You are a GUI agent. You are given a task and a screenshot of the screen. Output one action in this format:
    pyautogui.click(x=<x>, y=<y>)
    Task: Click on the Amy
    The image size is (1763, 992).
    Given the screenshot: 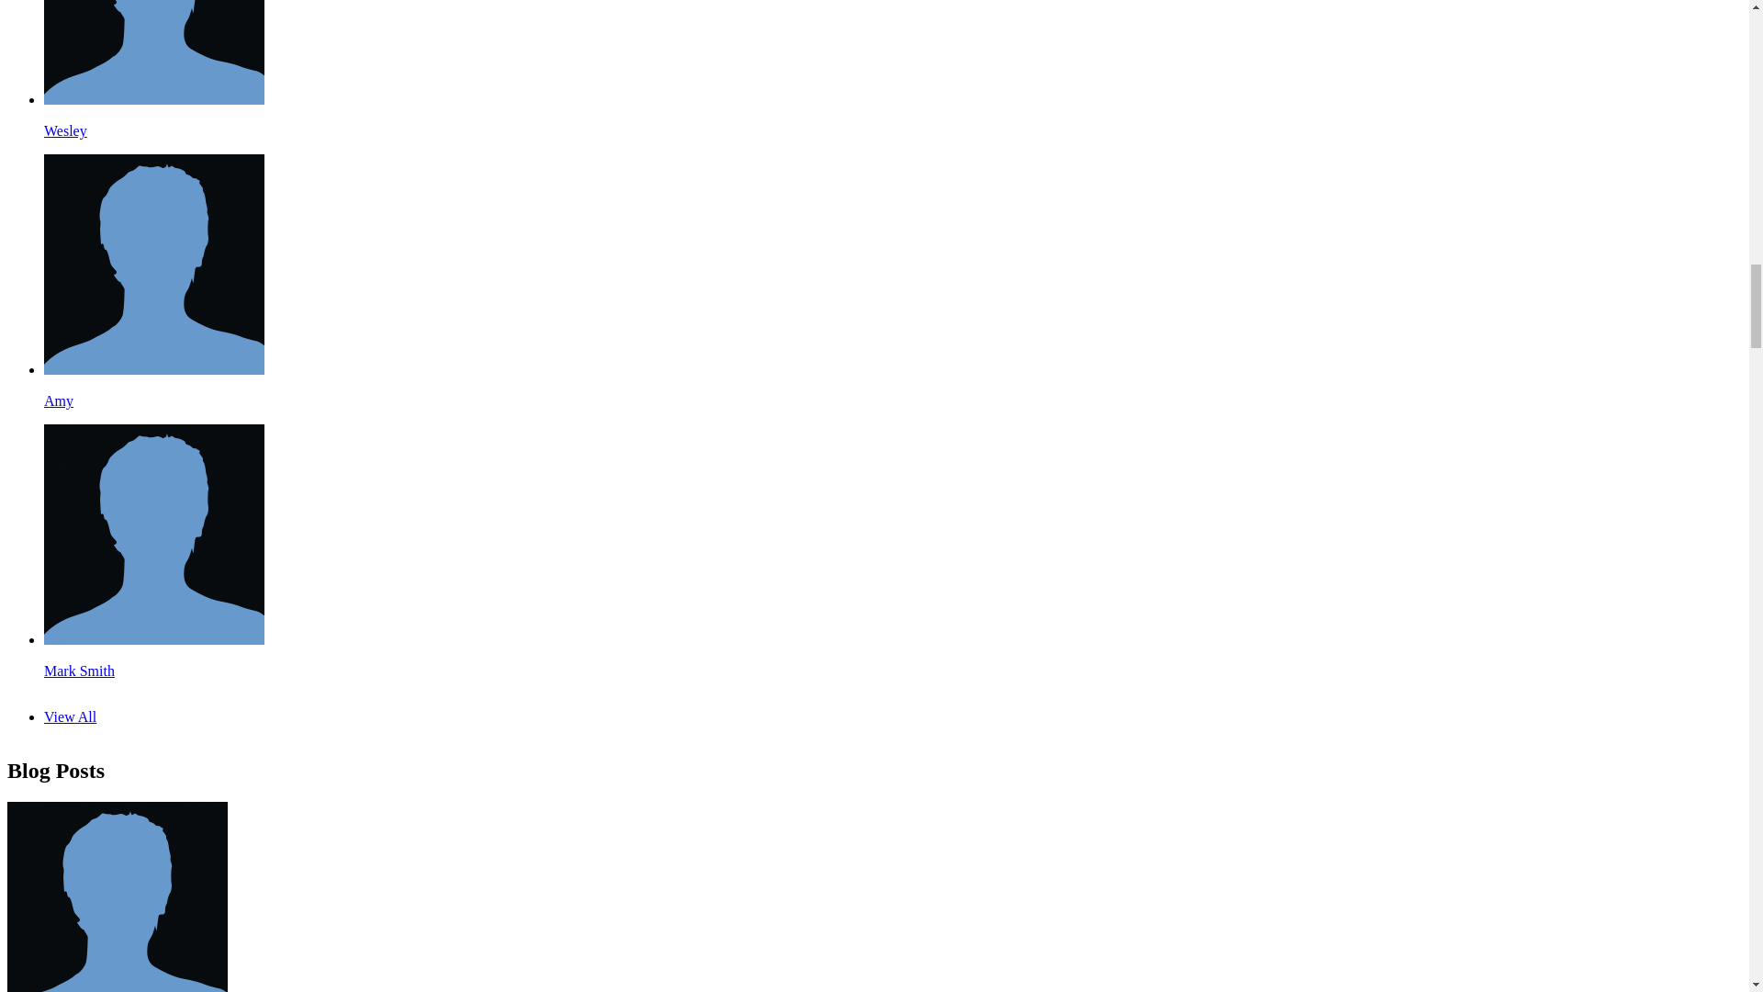 What is the action you would take?
    pyautogui.click(x=59, y=400)
    